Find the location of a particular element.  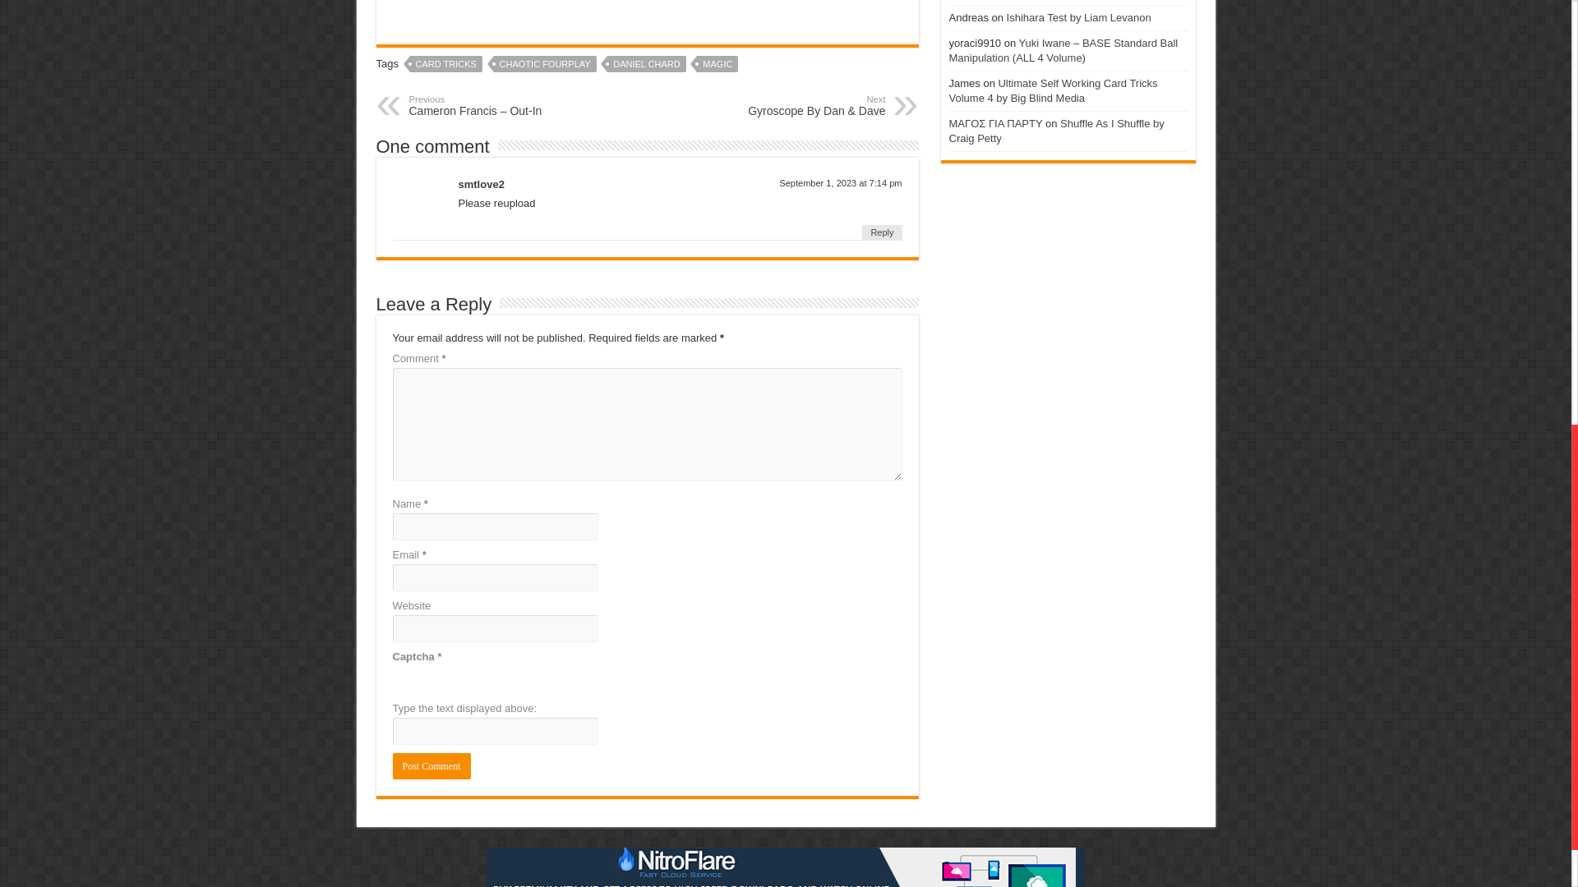

MAGIC is located at coordinates (717, 64).